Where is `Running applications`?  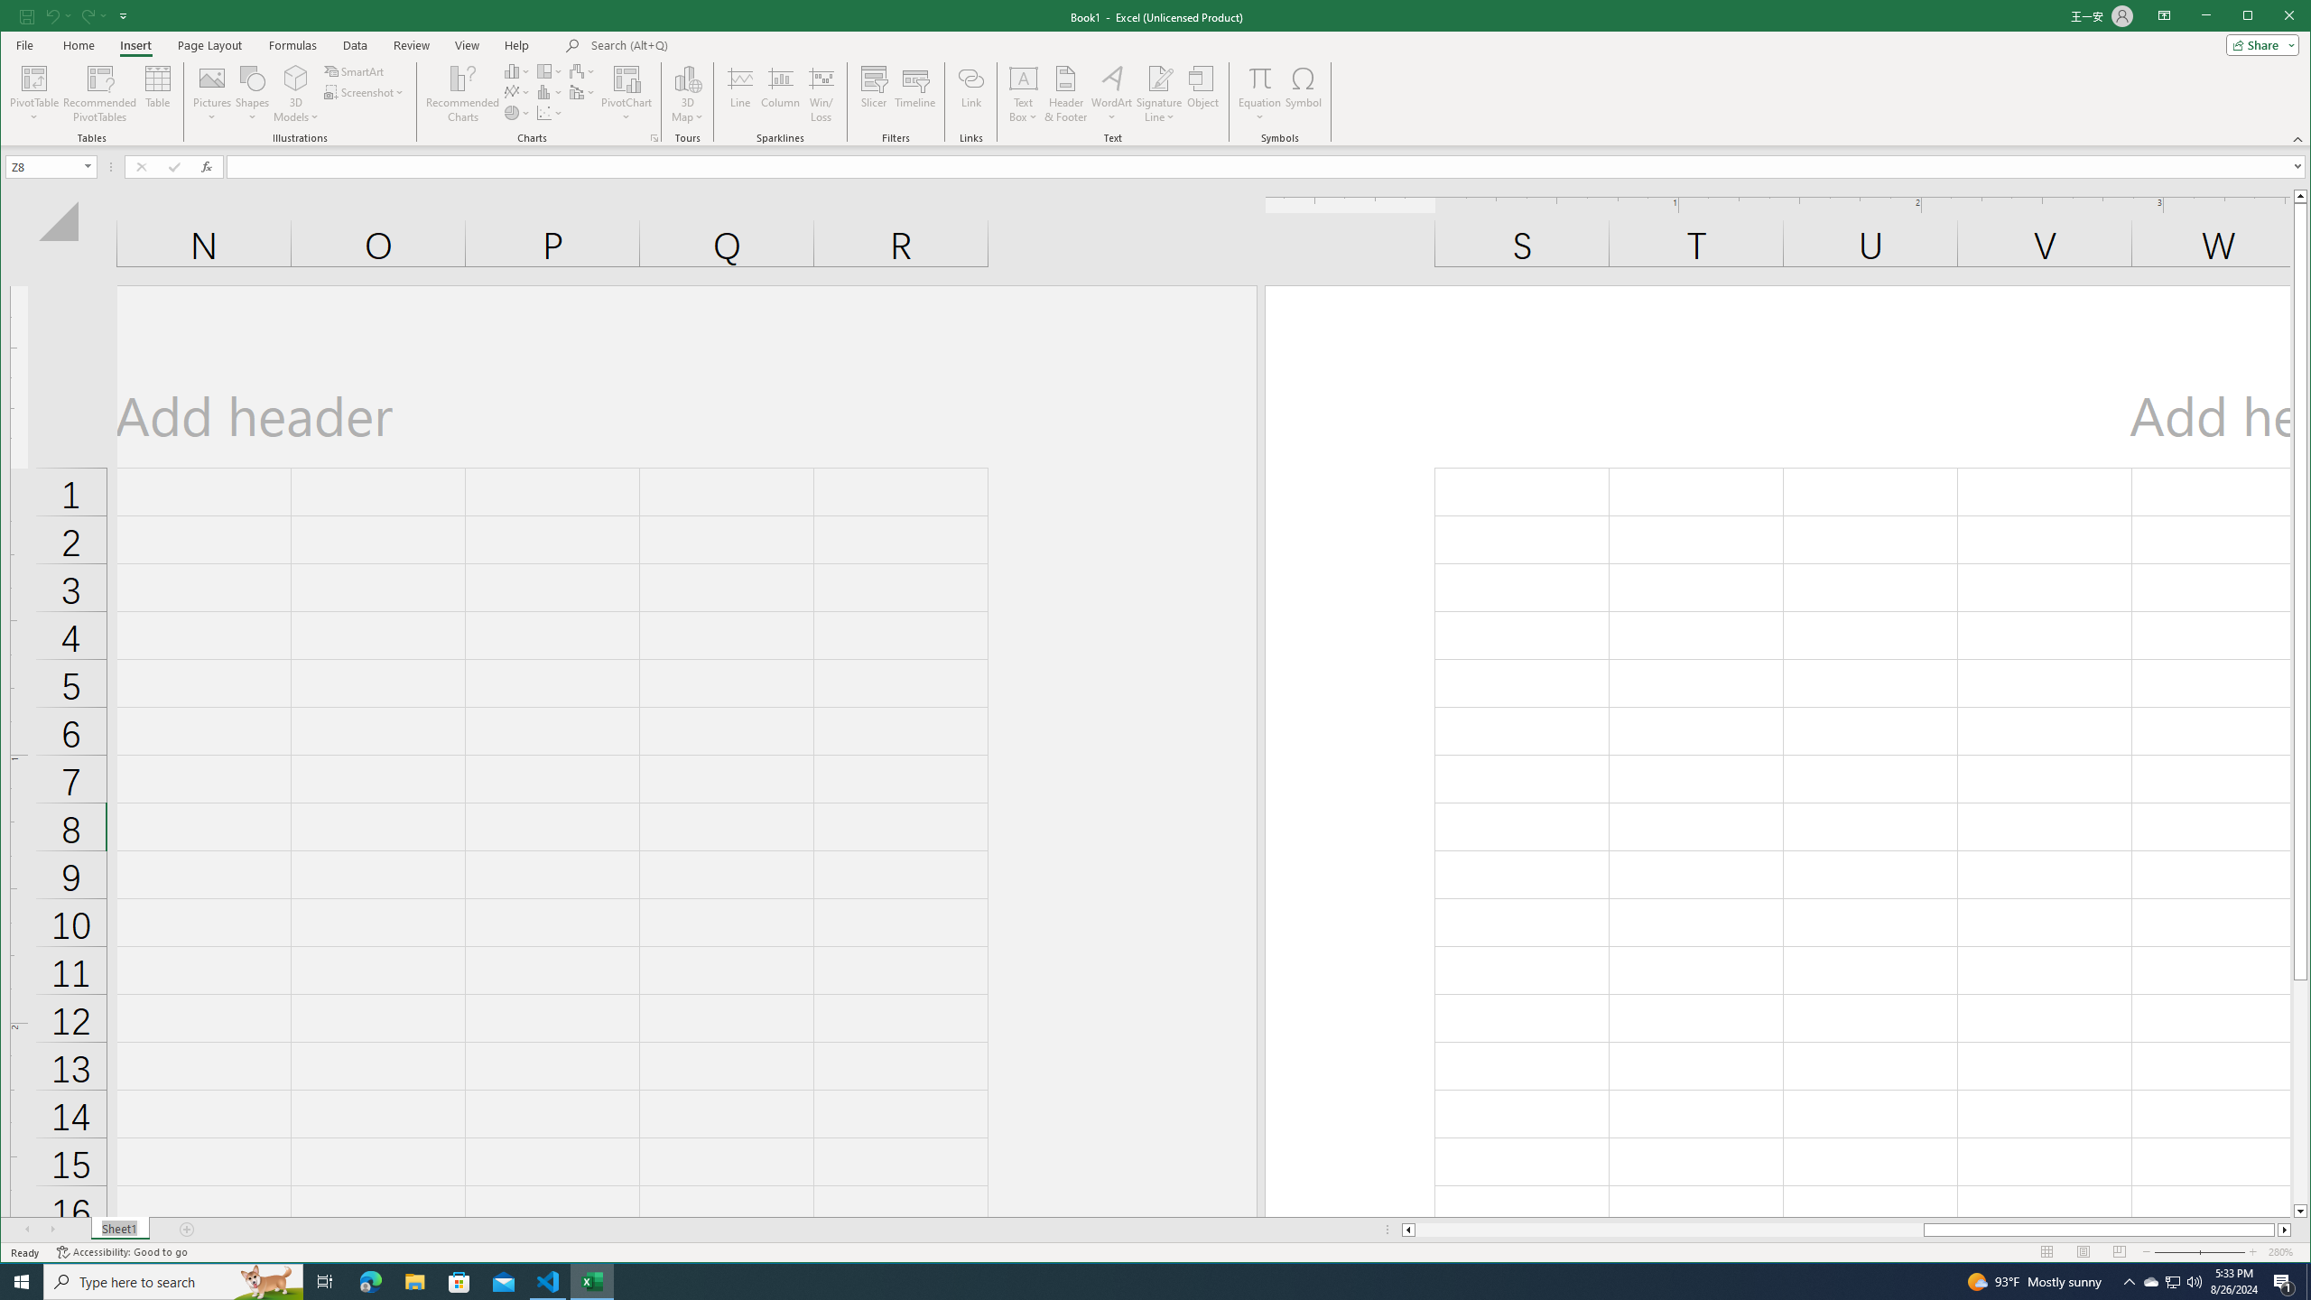 Running applications is located at coordinates (2194, 1282).